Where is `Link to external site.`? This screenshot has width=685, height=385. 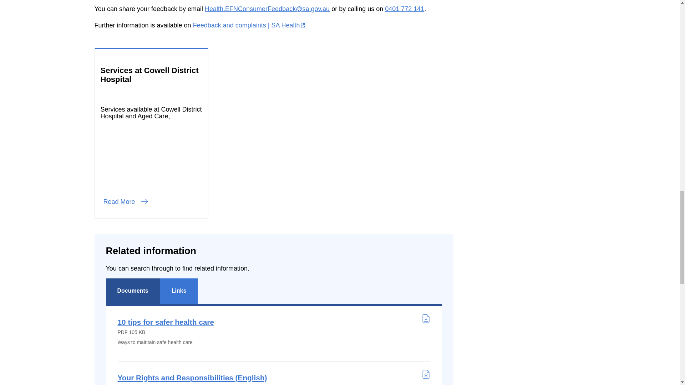 Link to external site. is located at coordinates (249, 25).